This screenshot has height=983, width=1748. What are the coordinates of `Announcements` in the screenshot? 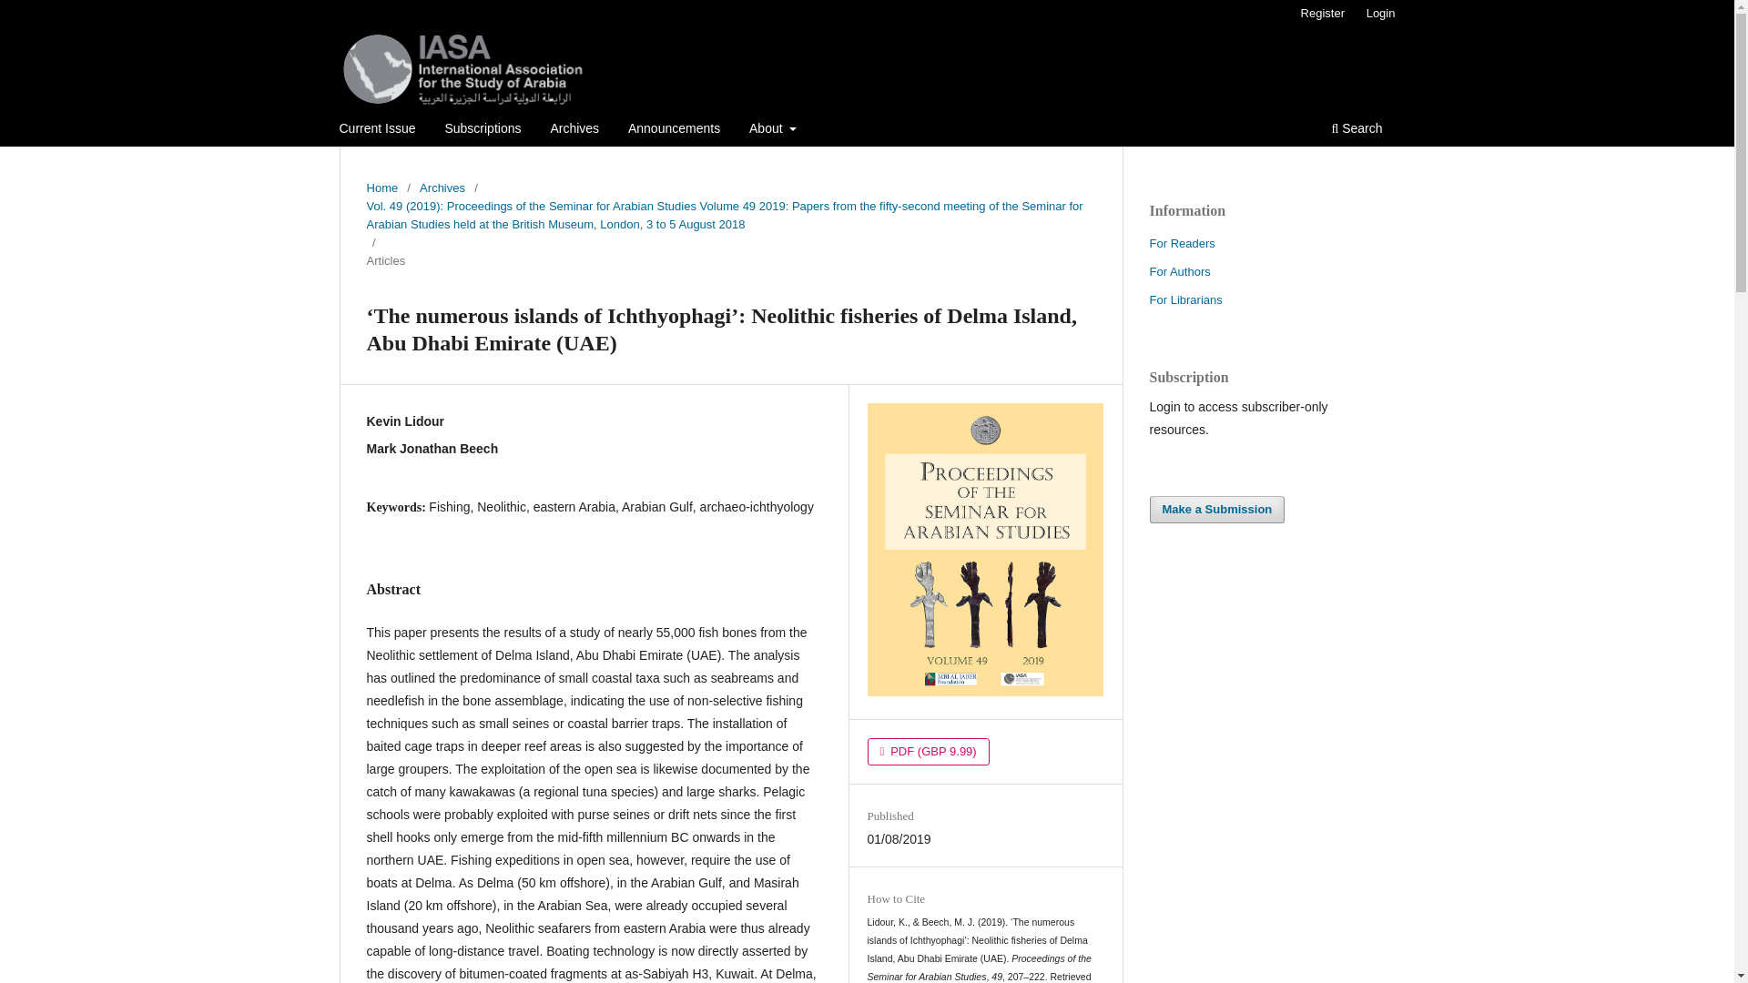 It's located at (674, 130).